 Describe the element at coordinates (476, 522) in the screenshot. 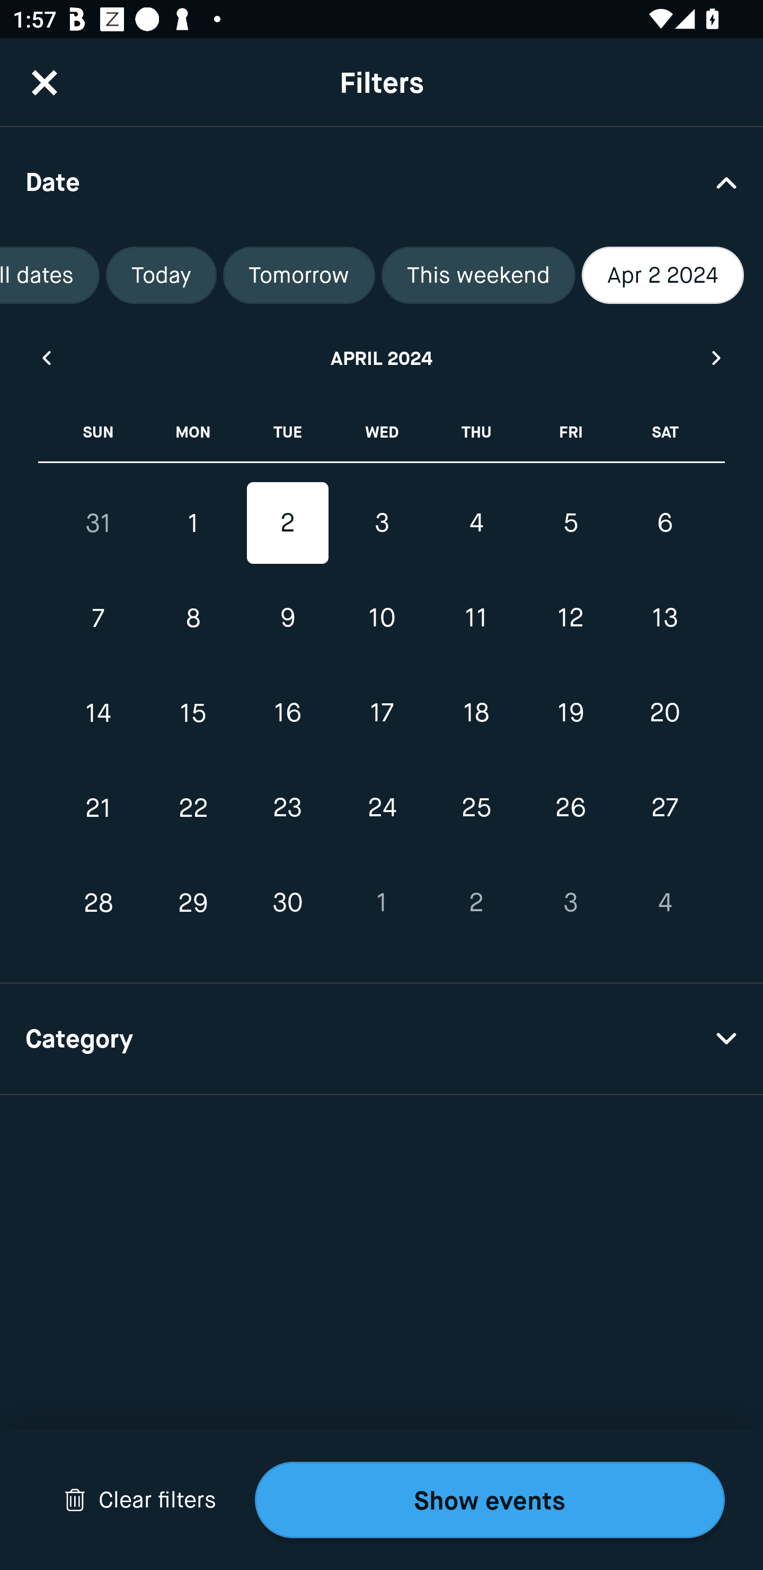

I see `4` at that location.